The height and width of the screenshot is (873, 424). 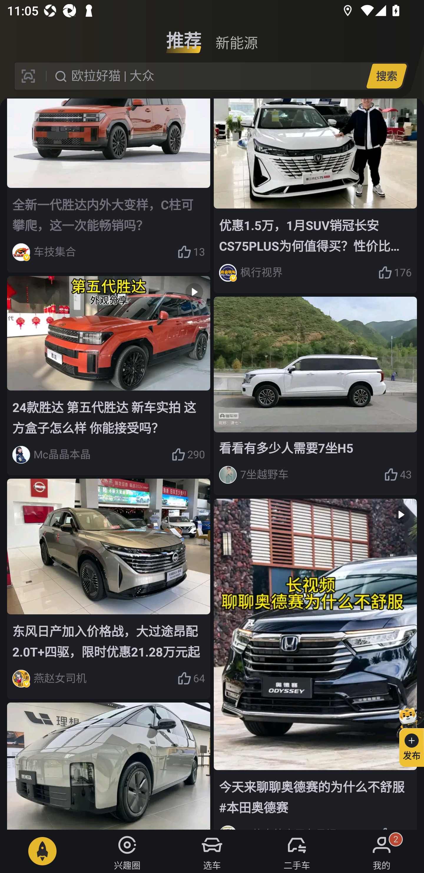 What do you see at coordinates (191, 679) in the screenshot?
I see `64` at bounding box center [191, 679].